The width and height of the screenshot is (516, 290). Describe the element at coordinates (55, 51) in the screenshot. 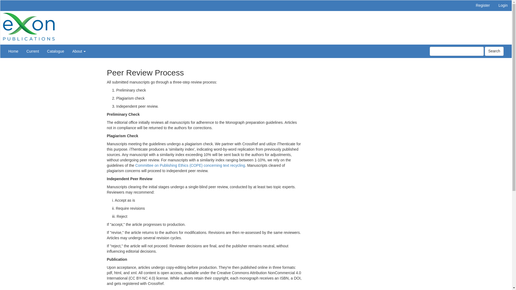

I see `Catalogue` at that location.